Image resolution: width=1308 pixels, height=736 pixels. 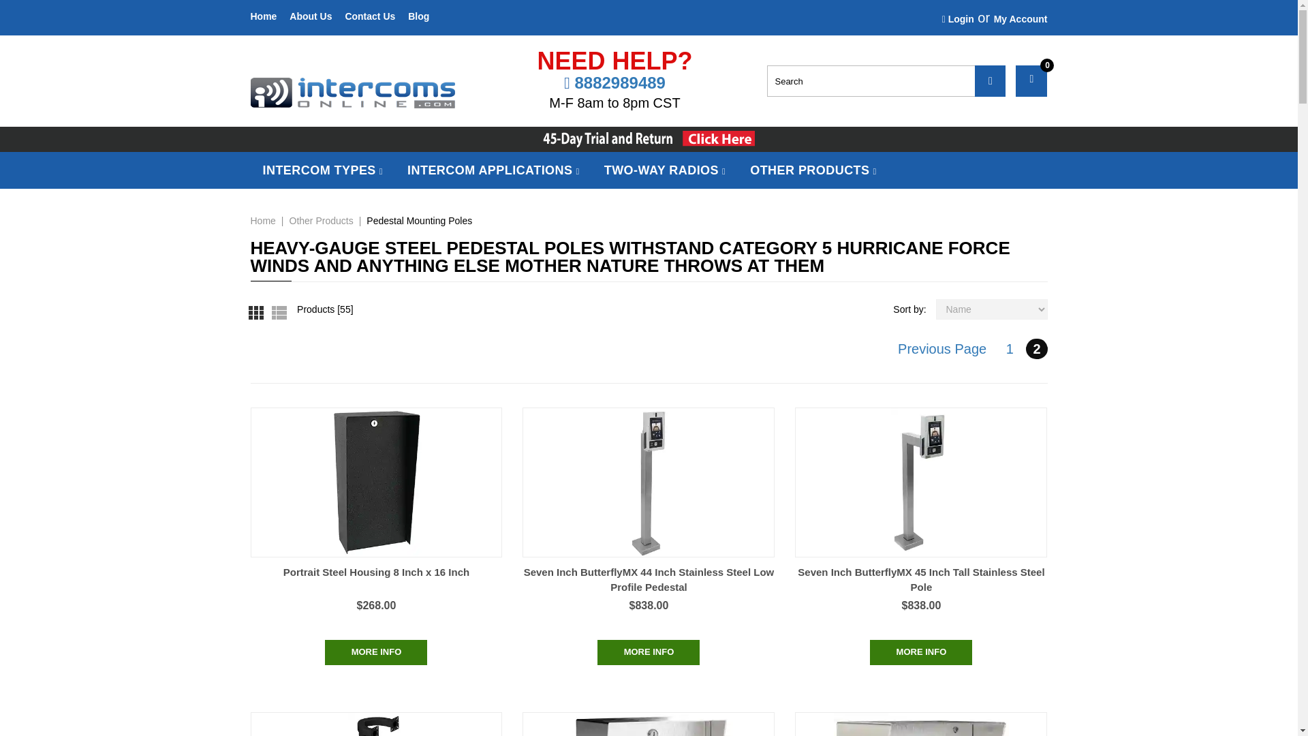 What do you see at coordinates (323, 170) in the screenshot?
I see `INTERCOM TYPES` at bounding box center [323, 170].